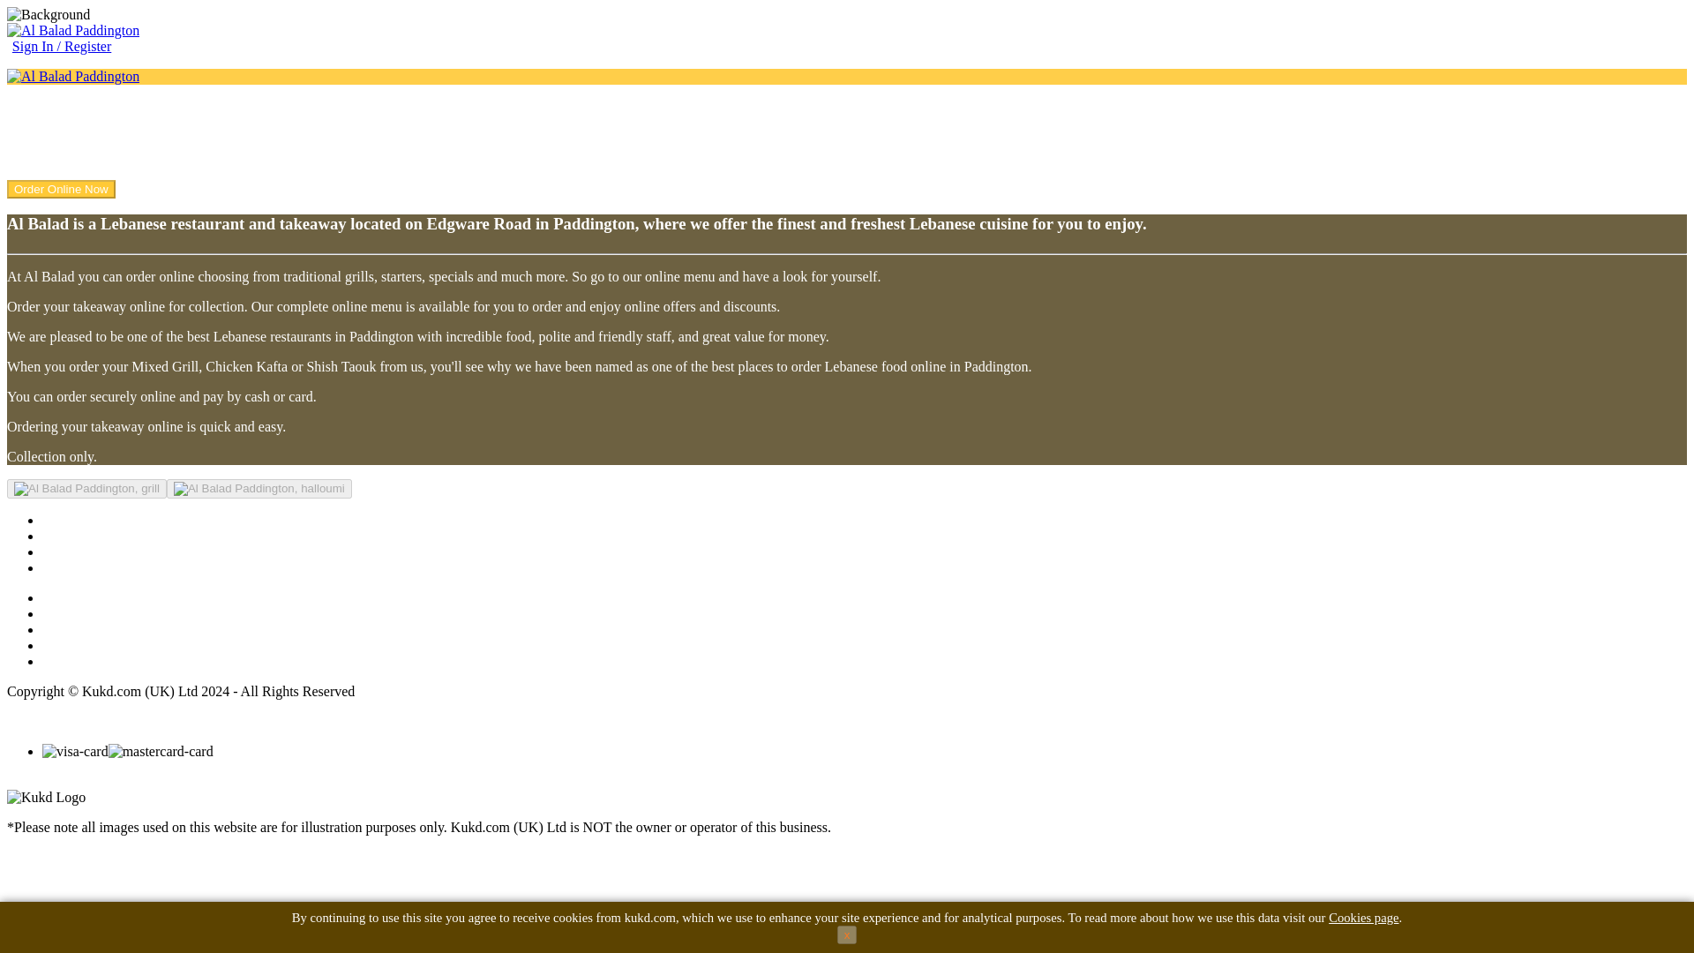 This screenshot has height=953, width=1694. I want to click on Cookies, so click(65, 613).